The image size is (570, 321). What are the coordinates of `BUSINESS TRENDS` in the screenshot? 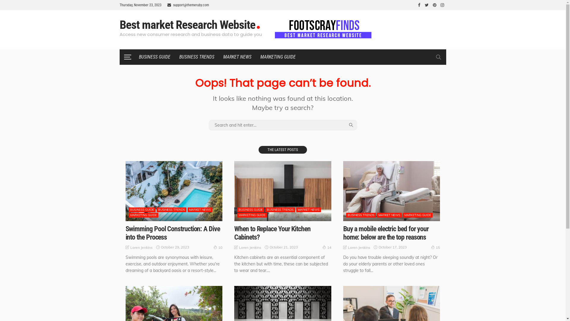 It's located at (172, 210).